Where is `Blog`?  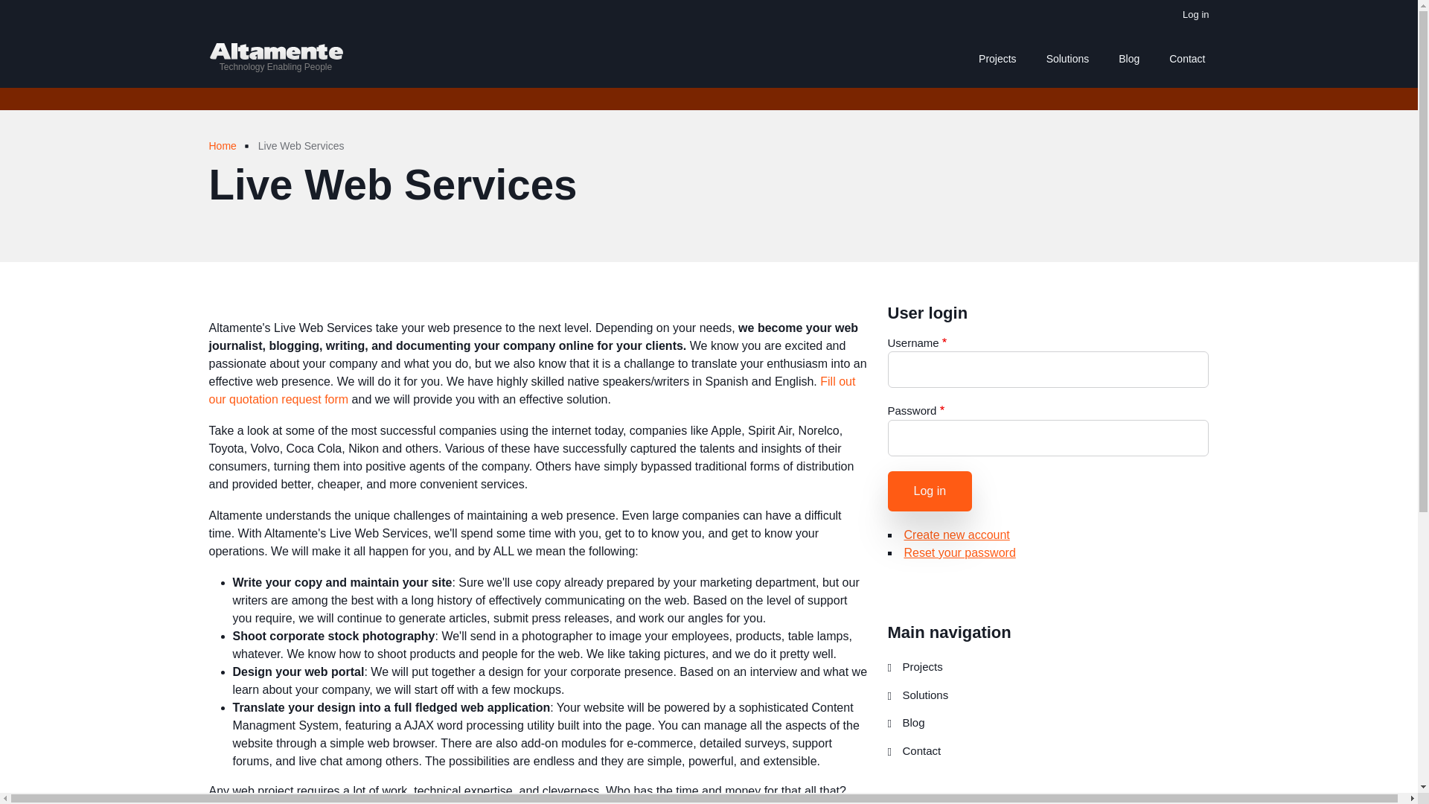
Blog is located at coordinates (1129, 58).